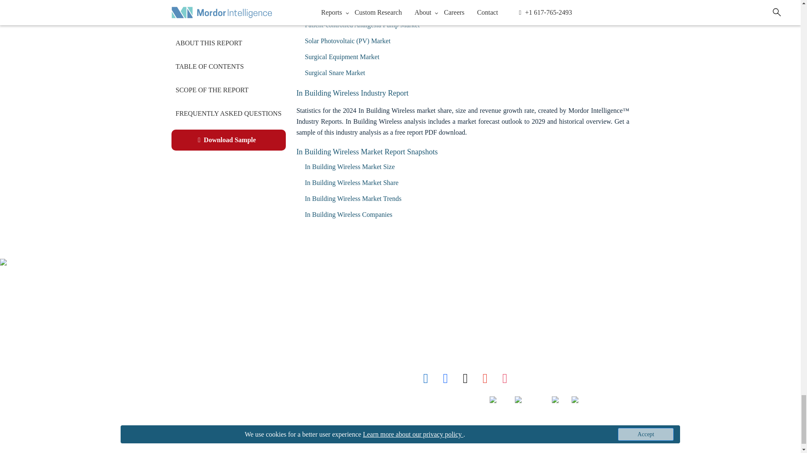 This screenshot has height=453, width=807. Describe the element at coordinates (191, 400) in the screenshot. I see `Learn about our privacy policy` at that location.